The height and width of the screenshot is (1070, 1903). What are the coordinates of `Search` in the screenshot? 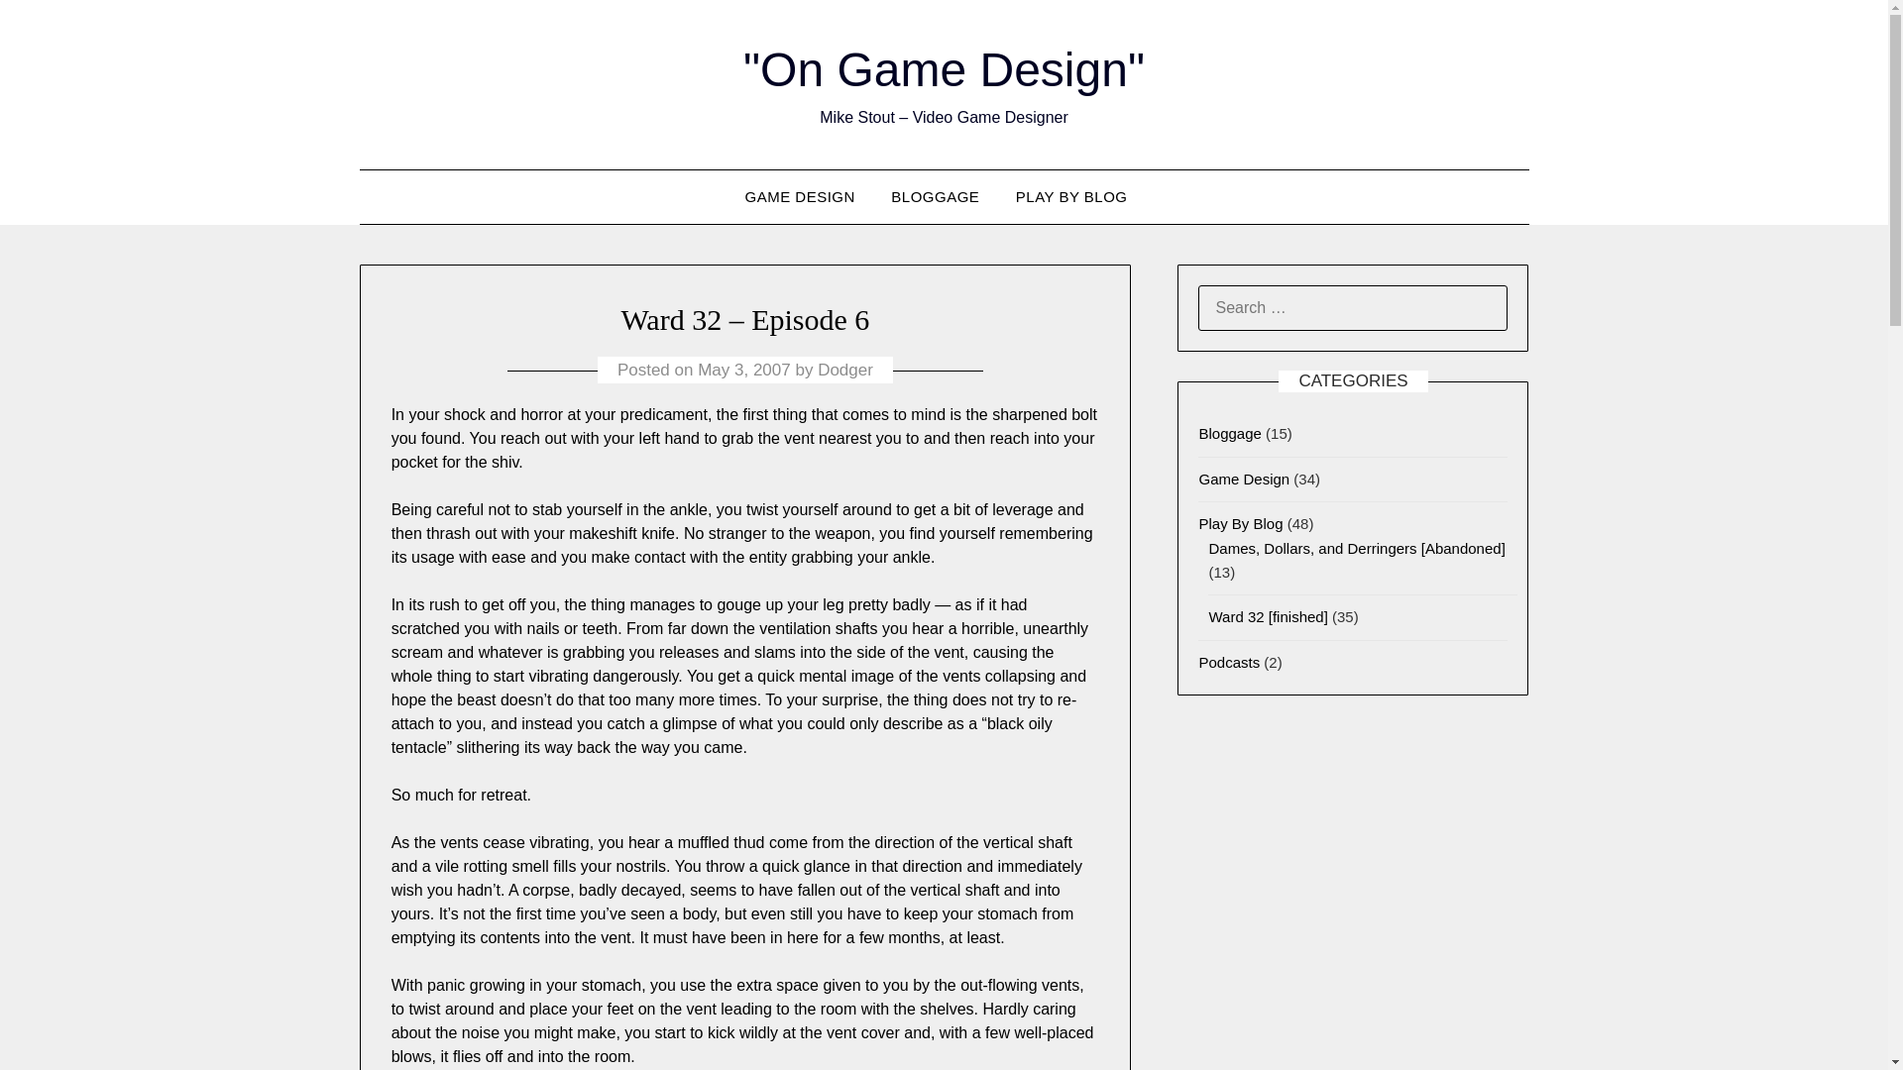 It's located at (50, 29).